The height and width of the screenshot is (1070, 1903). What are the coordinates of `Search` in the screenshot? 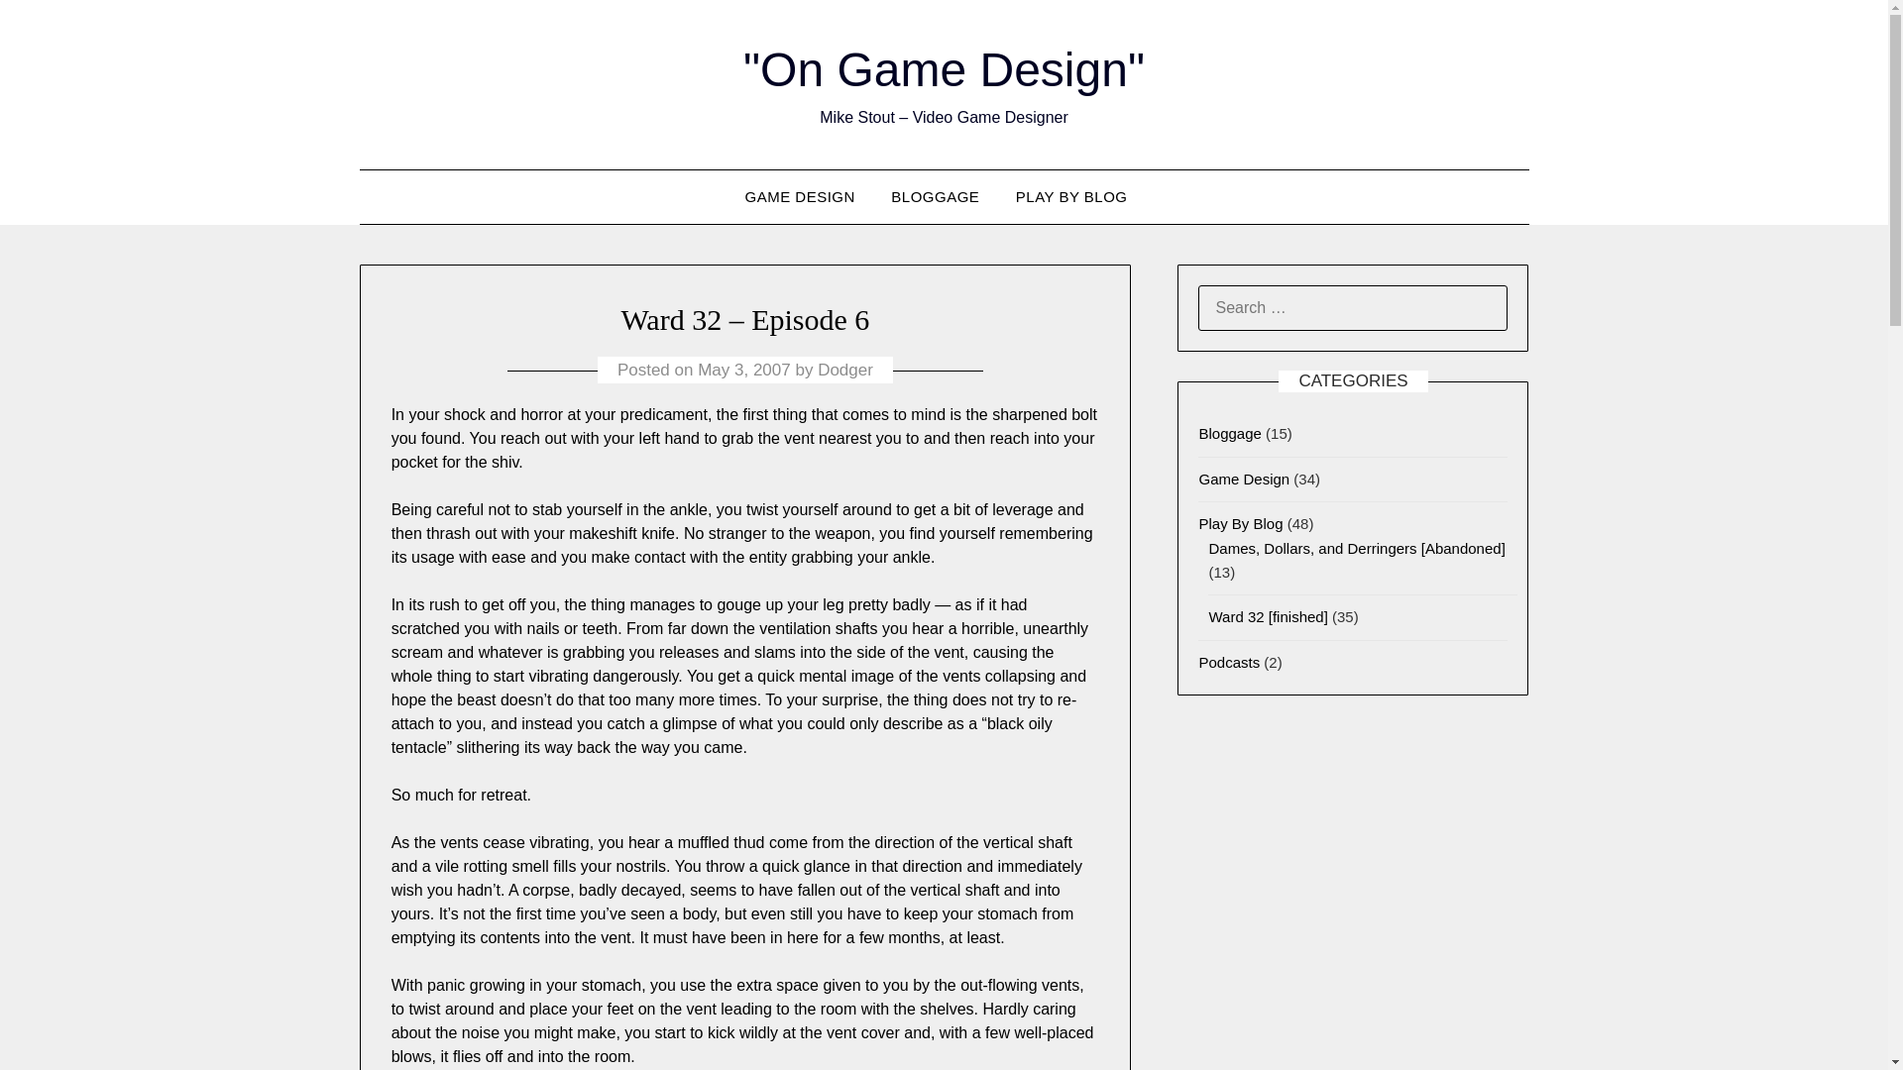 It's located at (50, 29).